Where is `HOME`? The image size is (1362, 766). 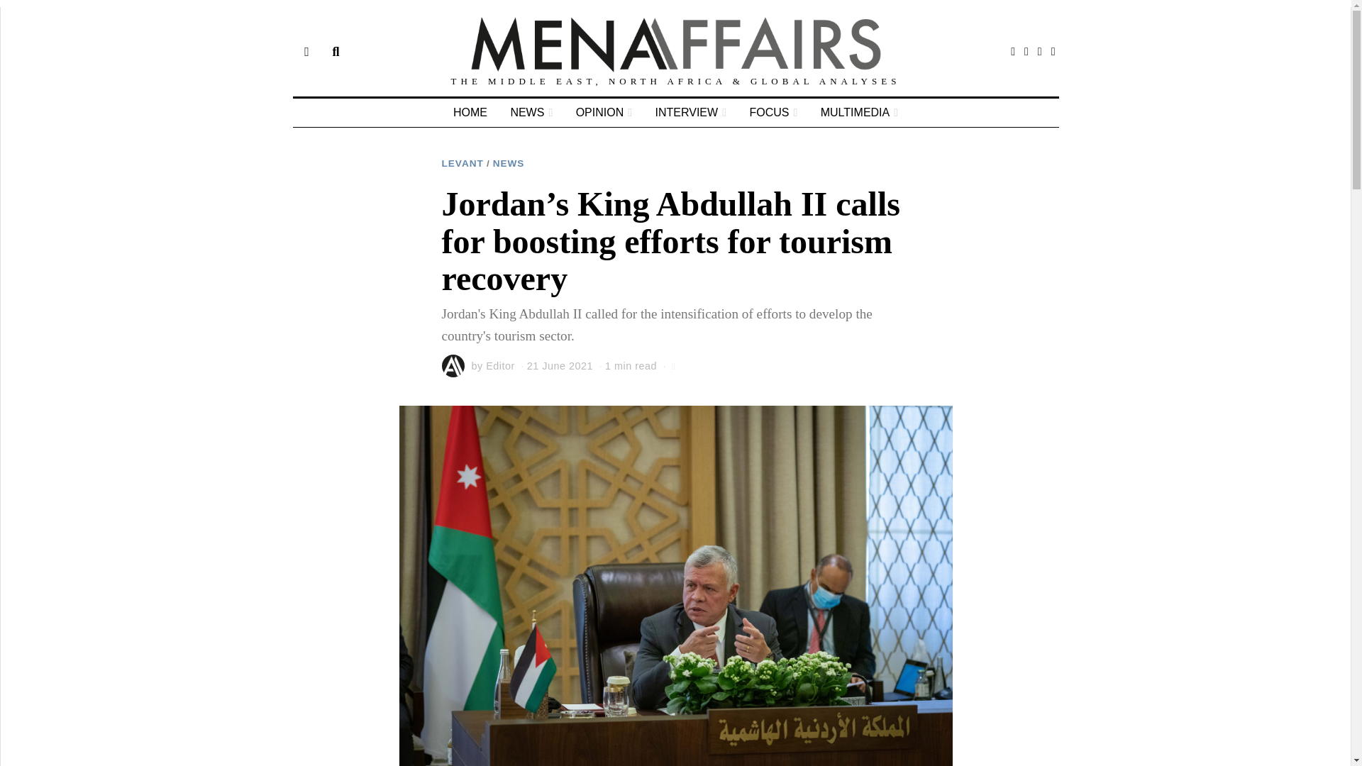
HOME is located at coordinates (470, 113).